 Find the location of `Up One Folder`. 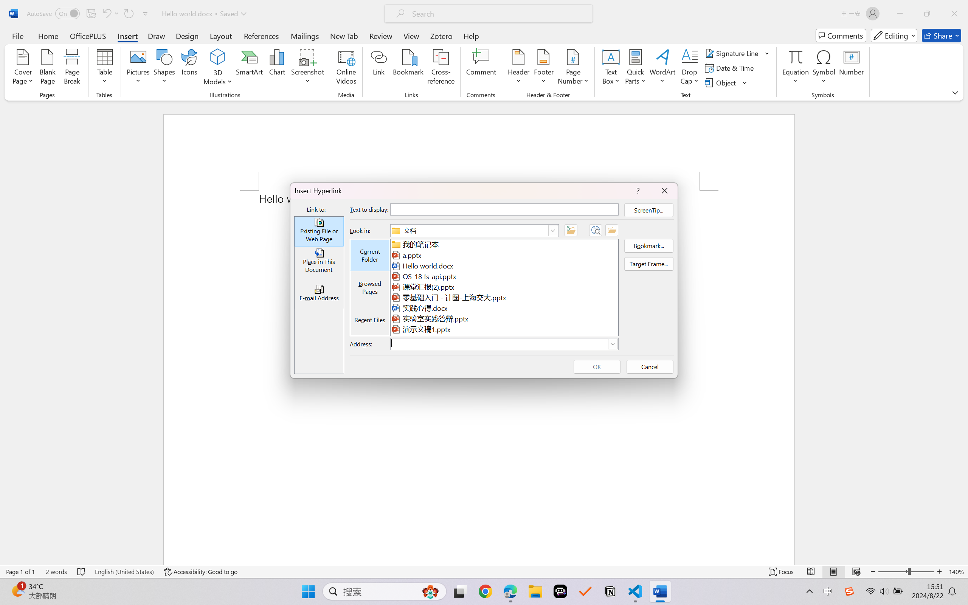

Up One Folder is located at coordinates (571, 230).